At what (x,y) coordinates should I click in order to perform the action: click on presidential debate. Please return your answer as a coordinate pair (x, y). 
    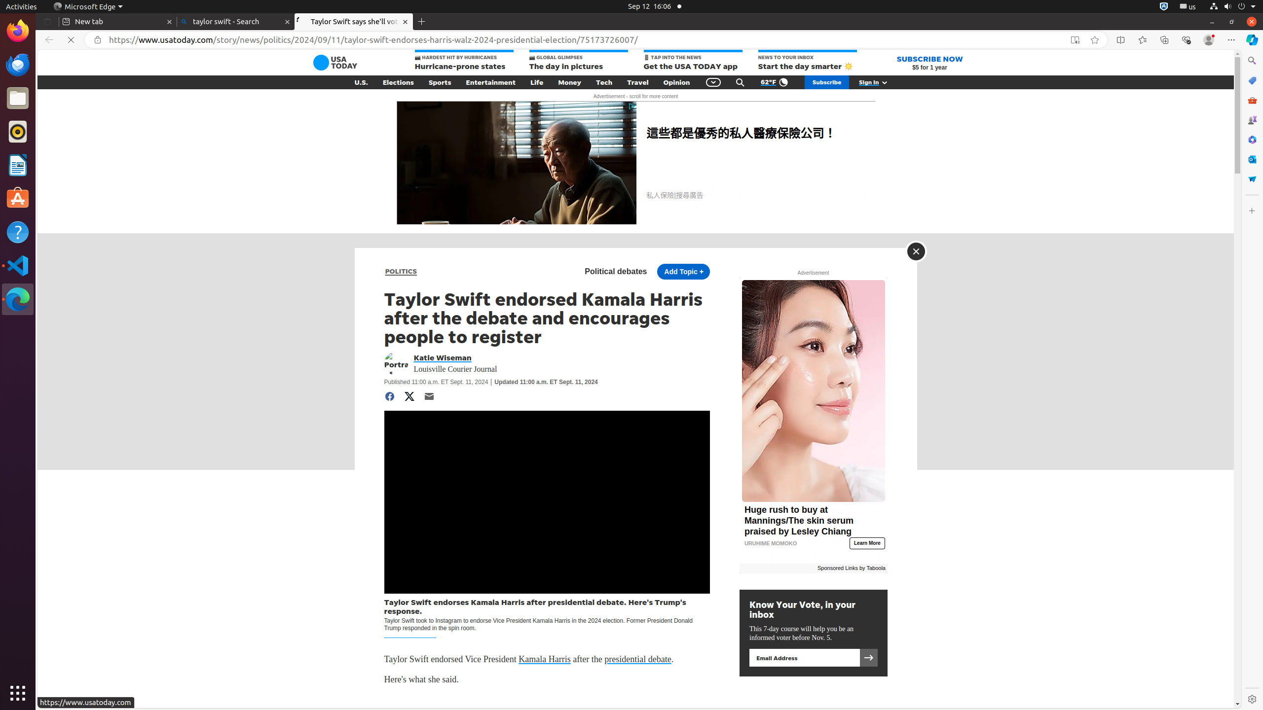
    Looking at the image, I should click on (638, 660).